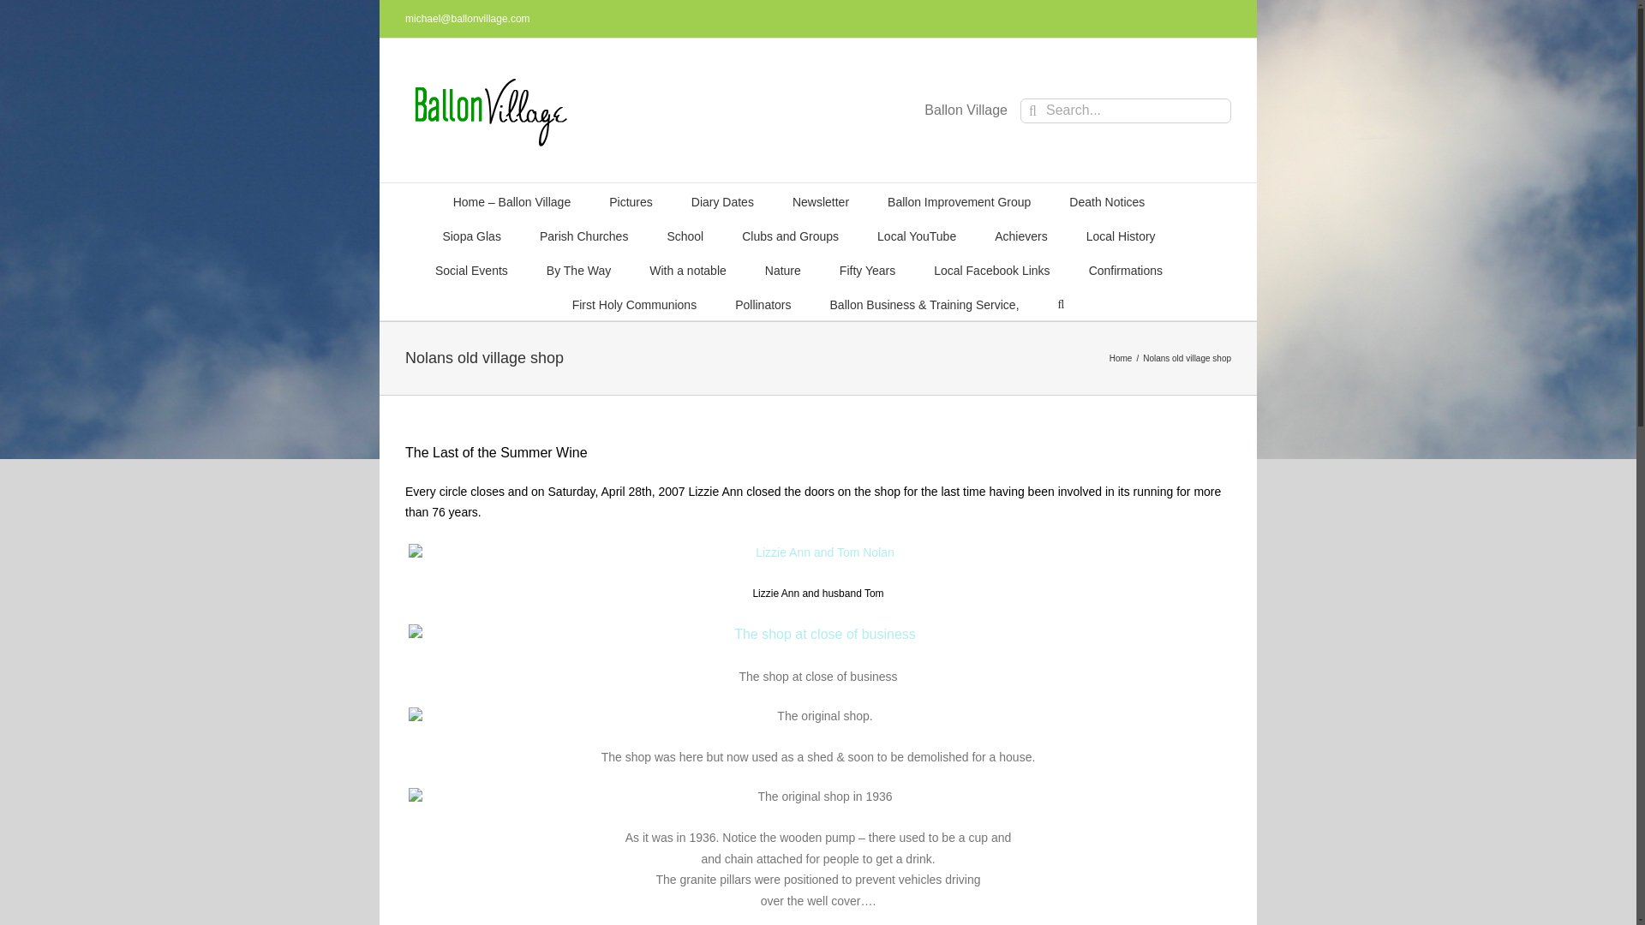 This screenshot has width=1645, height=925. Describe the element at coordinates (631, 200) in the screenshot. I see `Pictures` at that location.